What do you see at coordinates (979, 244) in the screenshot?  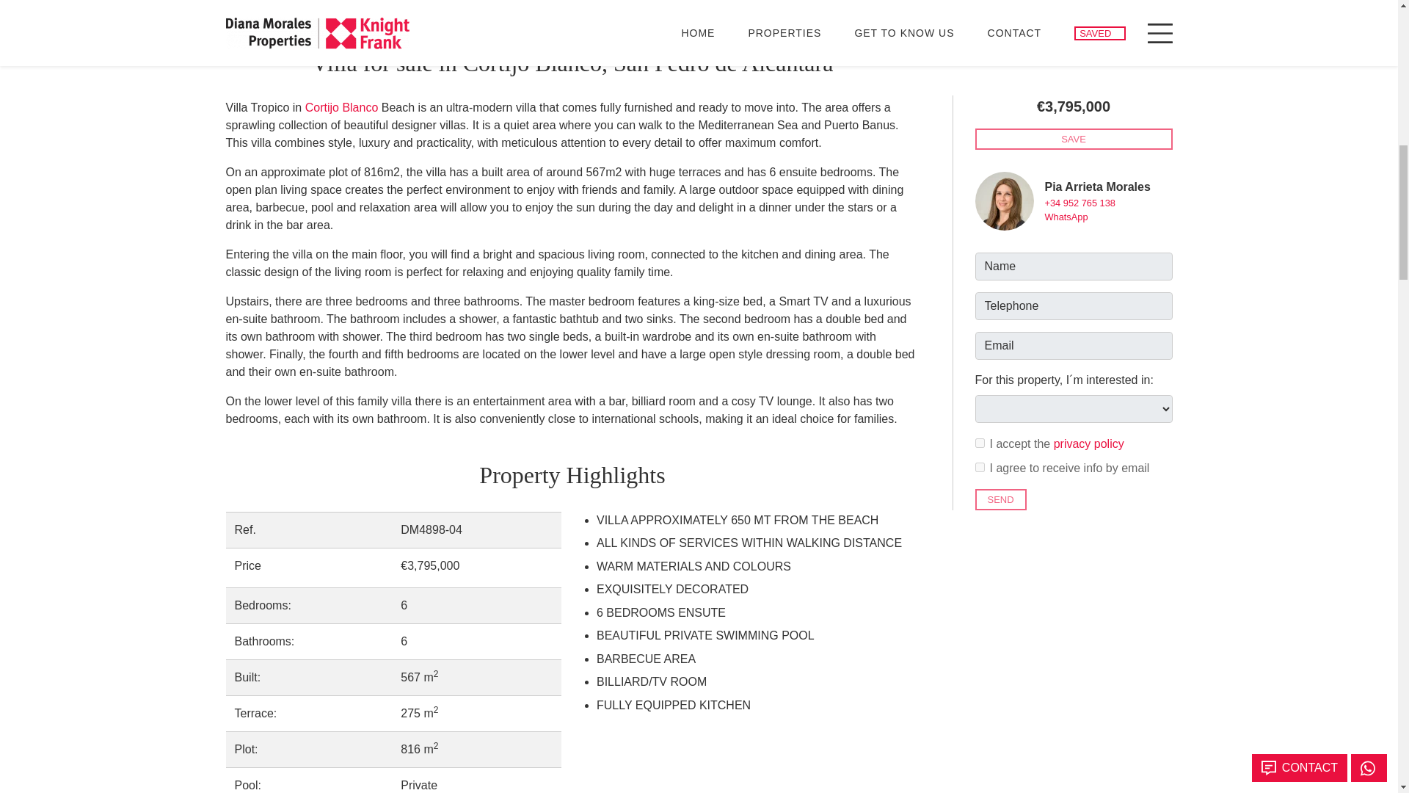 I see `on` at bounding box center [979, 244].